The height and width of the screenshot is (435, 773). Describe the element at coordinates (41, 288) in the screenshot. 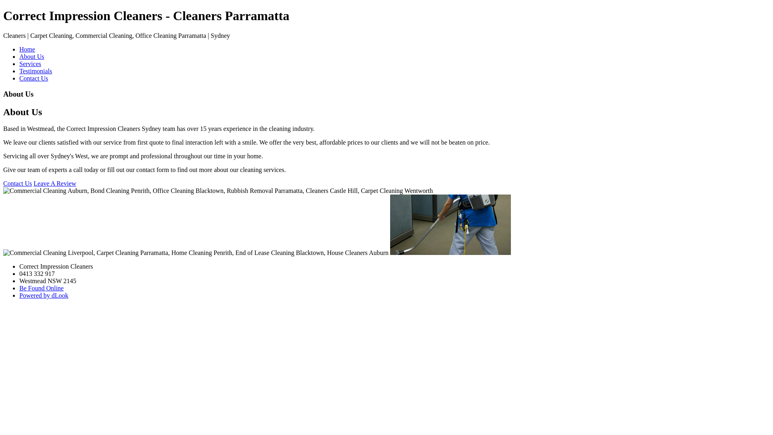

I see `Be Found Online` at that location.